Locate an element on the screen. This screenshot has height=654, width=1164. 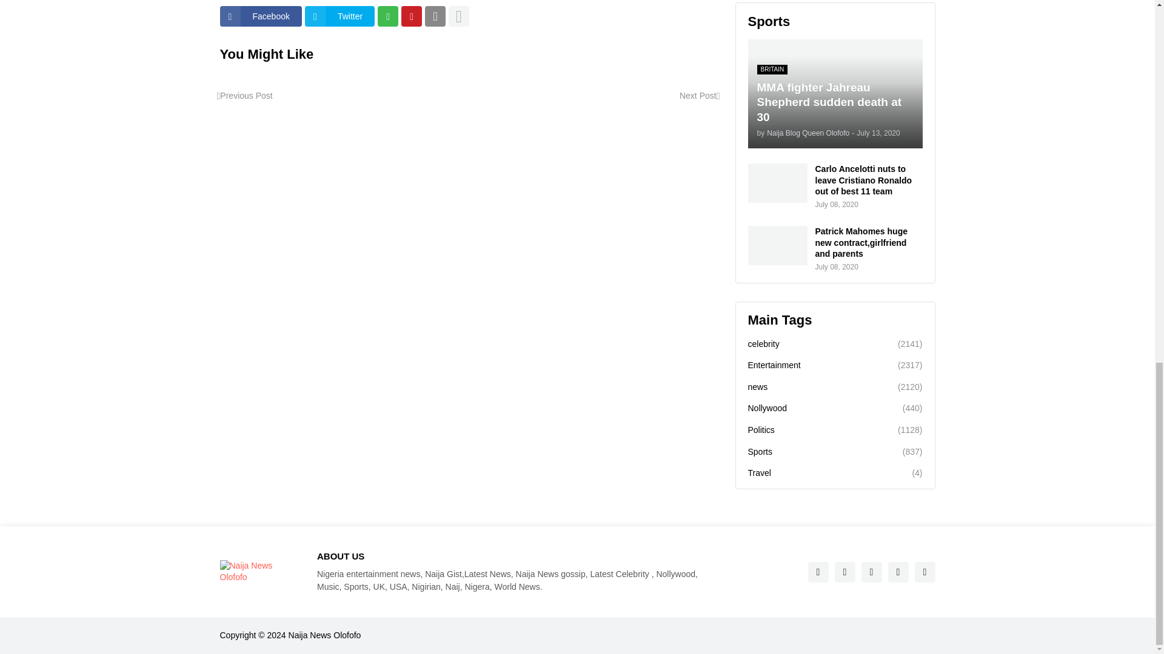
Previous Post is located at coordinates (244, 96).